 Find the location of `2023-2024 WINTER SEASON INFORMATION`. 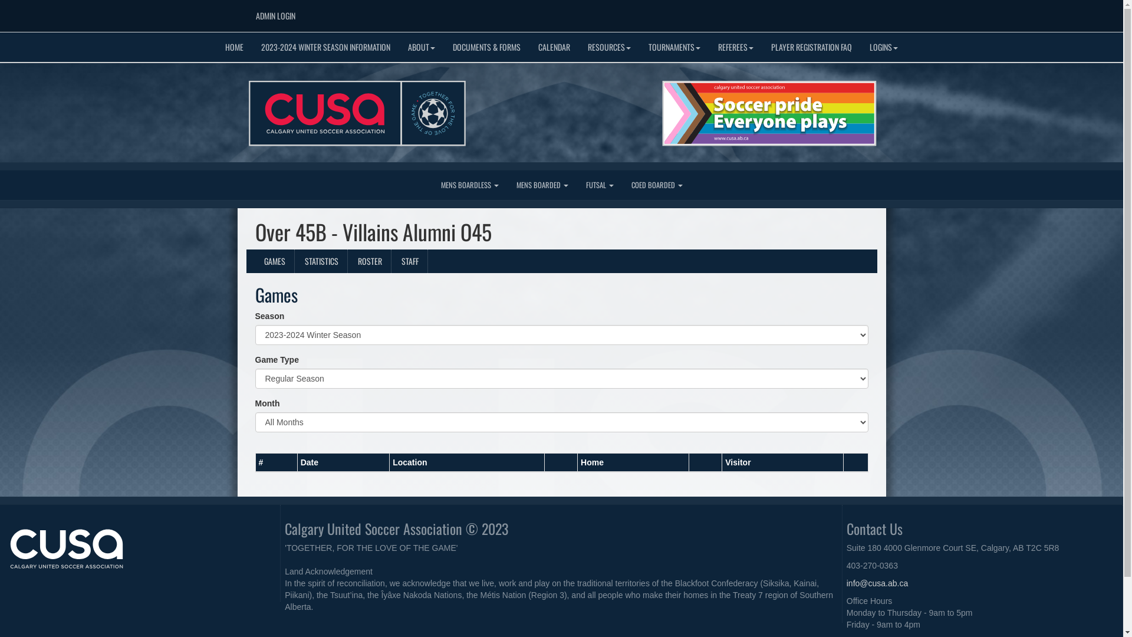

2023-2024 WINTER SEASON INFORMATION is located at coordinates (325, 47).